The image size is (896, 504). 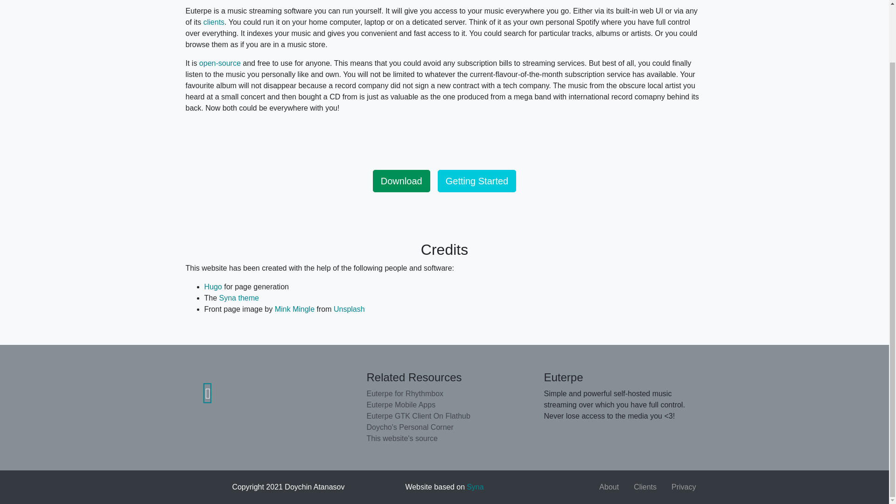 I want to click on Getting Started, so click(x=477, y=181).